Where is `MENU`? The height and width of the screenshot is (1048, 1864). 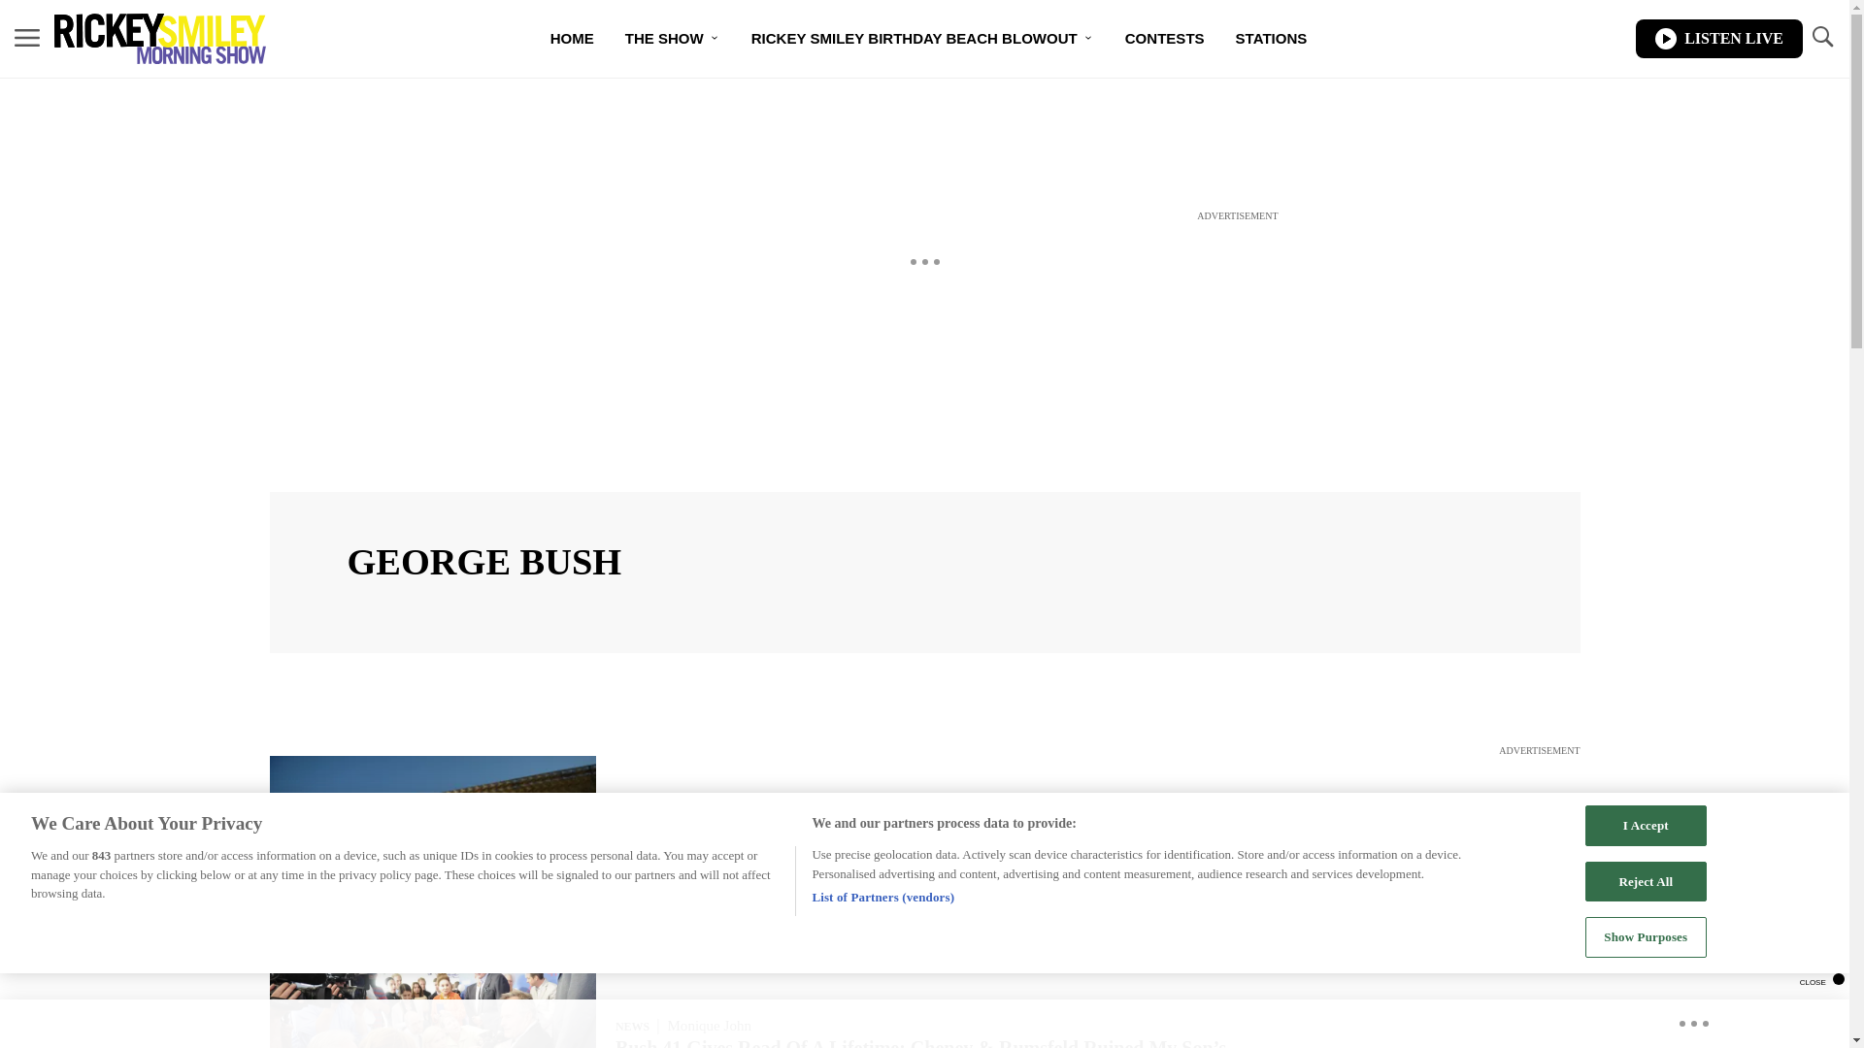 MENU is located at coordinates (27, 39).